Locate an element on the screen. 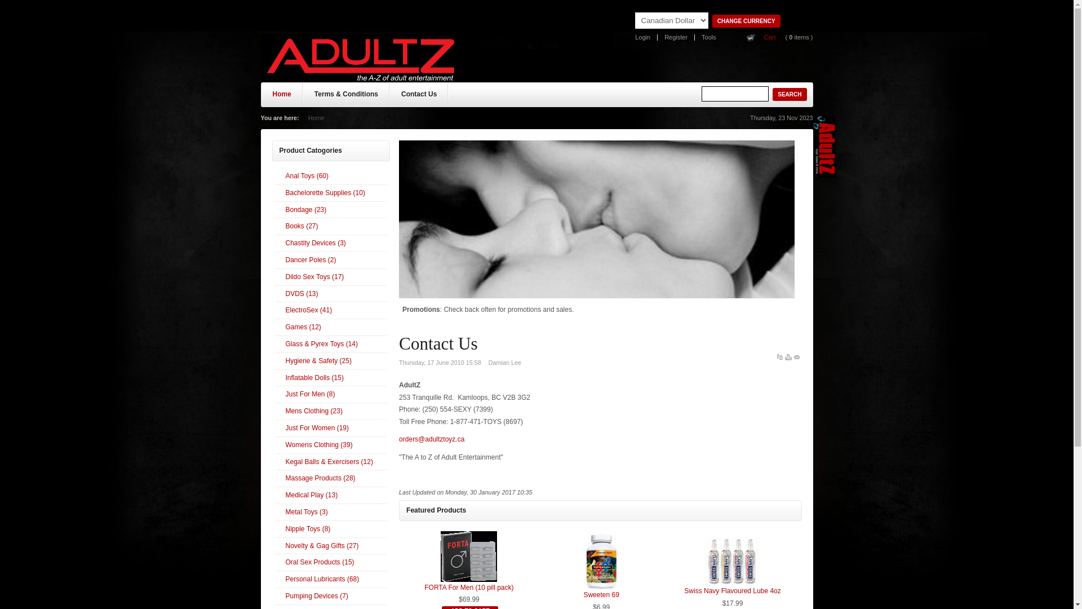  Oral Sex Products (15) is located at coordinates (331, 563).